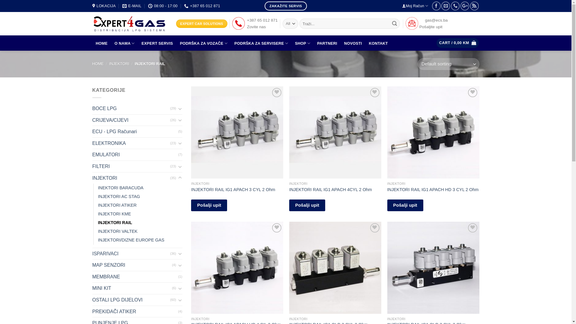 Image resolution: width=576 pixels, height=324 pixels. Describe the element at coordinates (131, 120) in the screenshot. I see `CRIJEVA/CIJEVI` at that location.